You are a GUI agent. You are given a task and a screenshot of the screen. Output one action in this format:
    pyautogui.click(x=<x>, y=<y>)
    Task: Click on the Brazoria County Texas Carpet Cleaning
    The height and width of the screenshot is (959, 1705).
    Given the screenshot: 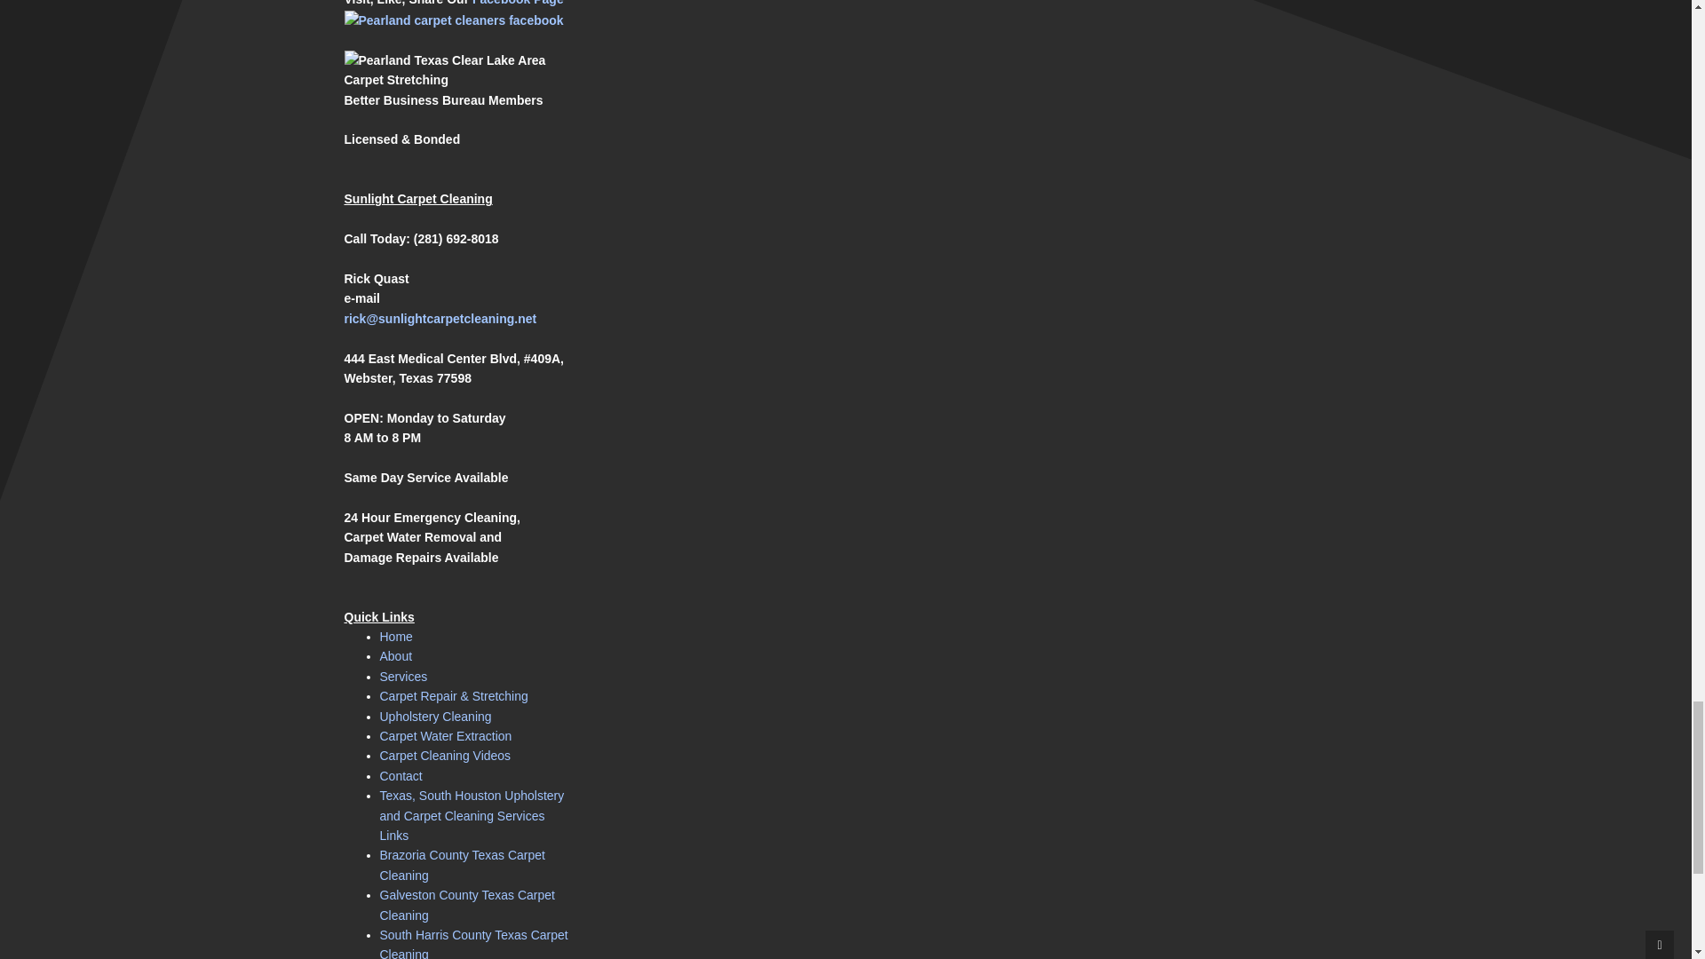 What is the action you would take?
    pyautogui.click(x=463, y=864)
    